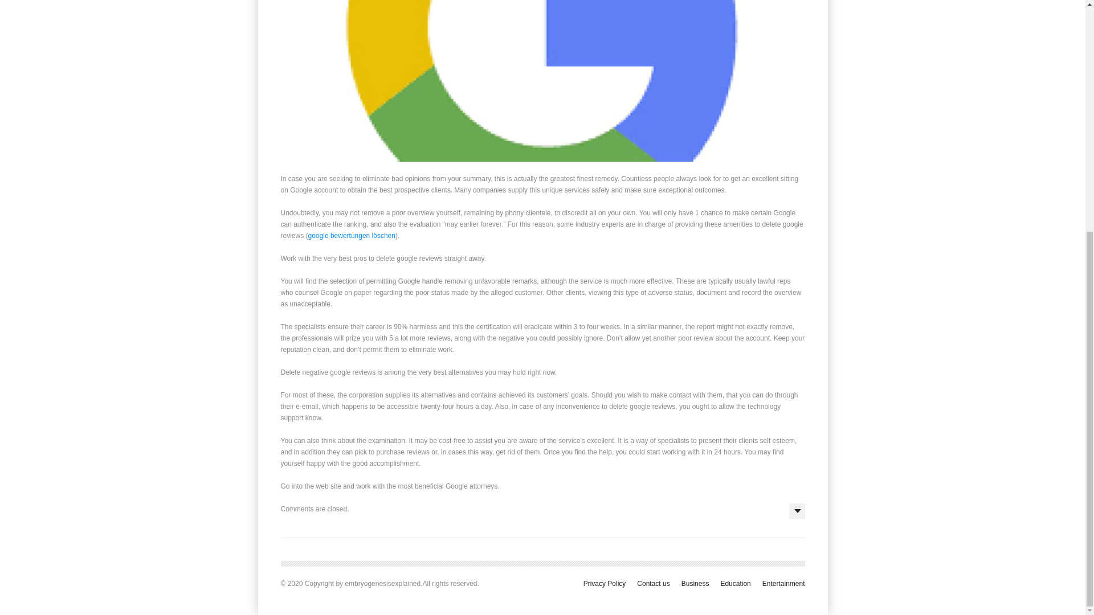 The height and width of the screenshot is (615, 1094). Describe the element at coordinates (735, 584) in the screenshot. I see `Education` at that location.